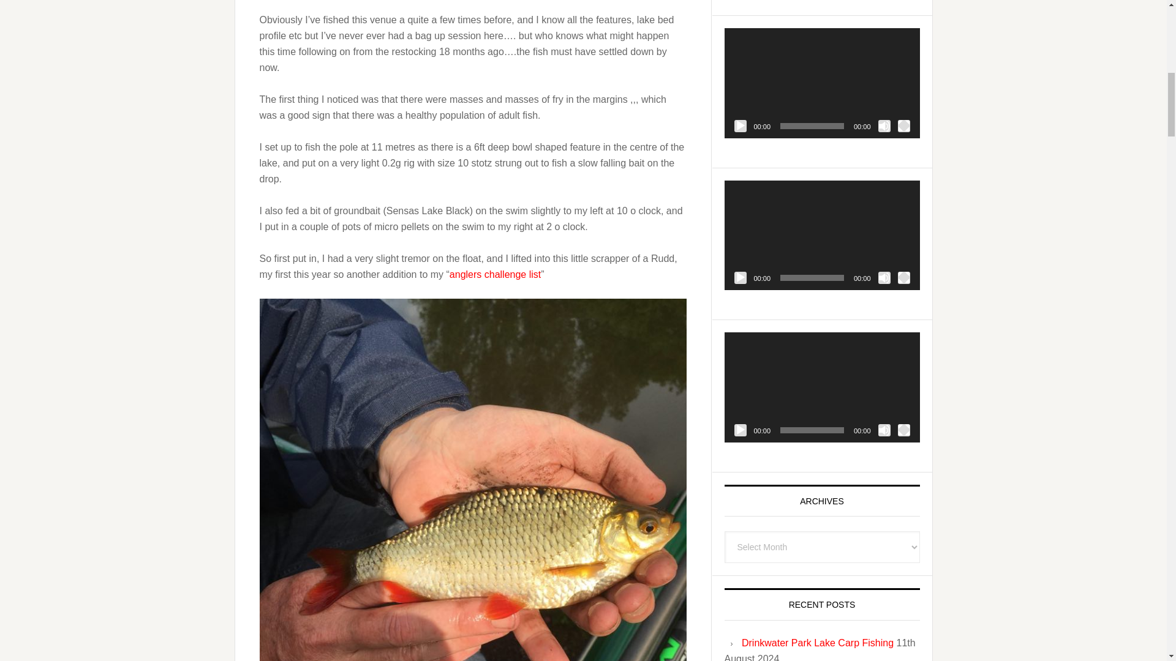 The width and height of the screenshot is (1176, 661). I want to click on Mute, so click(884, 278).